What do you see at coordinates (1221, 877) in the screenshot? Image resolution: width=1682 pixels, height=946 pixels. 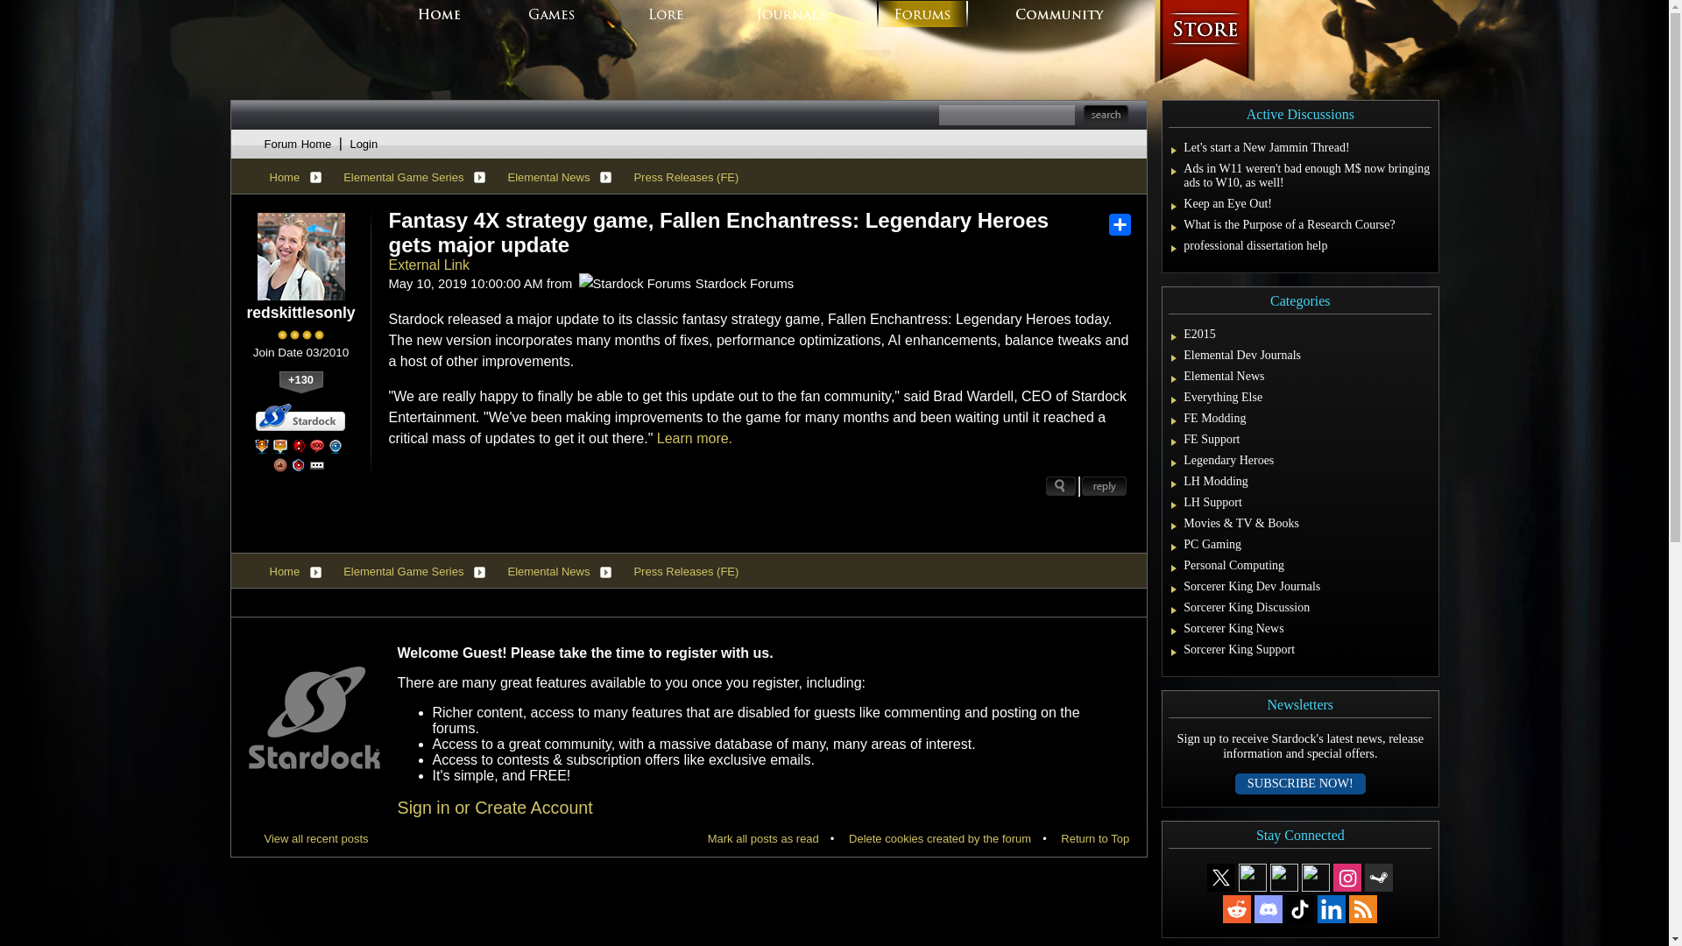 I see `Stardock on Twitter` at bounding box center [1221, 877].